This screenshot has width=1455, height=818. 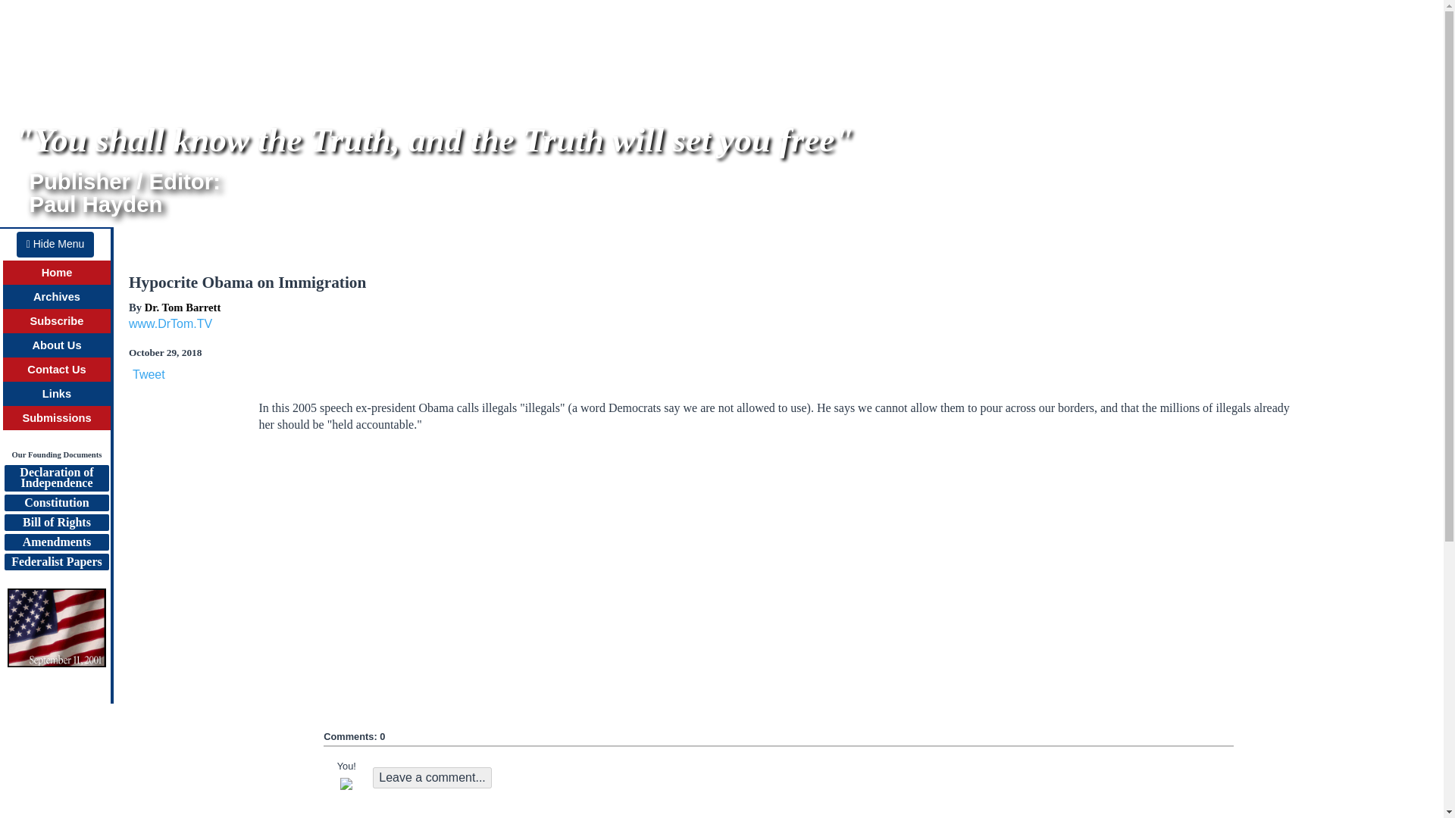 I want to click on Bill of Rights, so click(x=56, y=479).